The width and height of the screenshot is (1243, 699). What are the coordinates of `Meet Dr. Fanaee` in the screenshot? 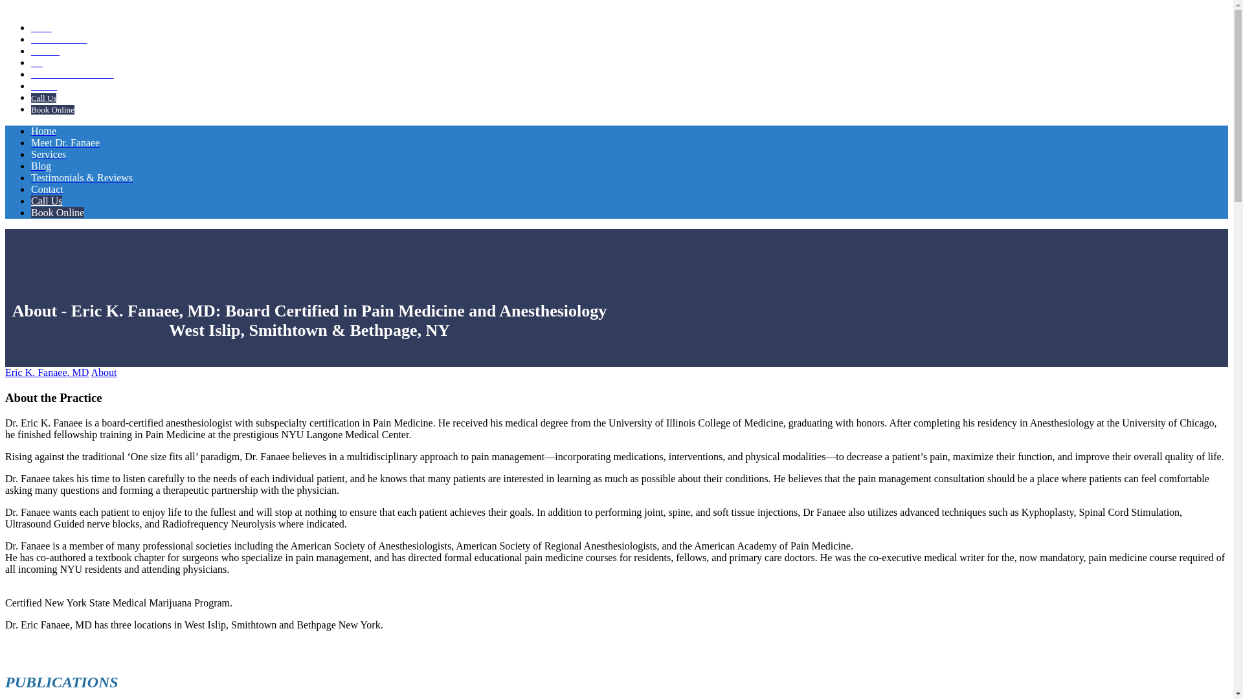 It's located at (59, 40).